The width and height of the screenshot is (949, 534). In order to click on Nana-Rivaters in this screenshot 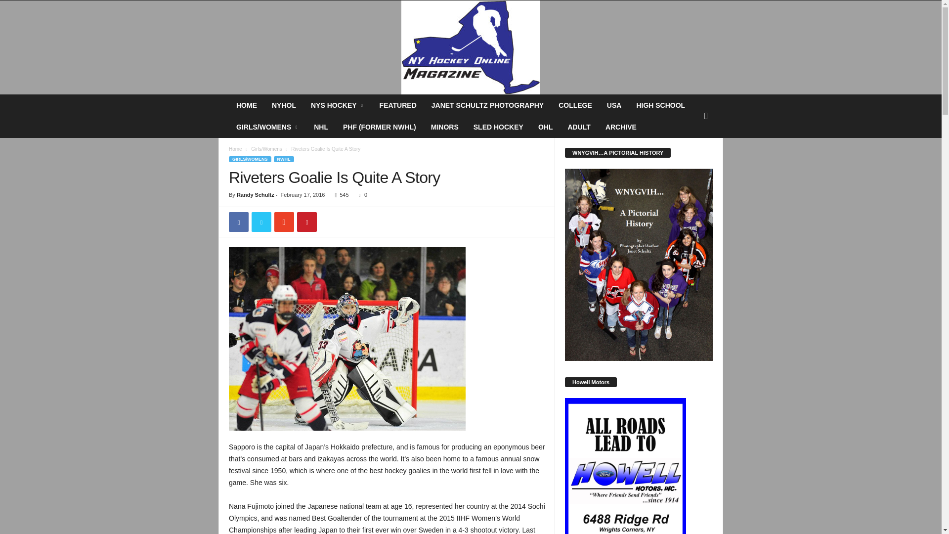, I will do `click(347, 339)`.